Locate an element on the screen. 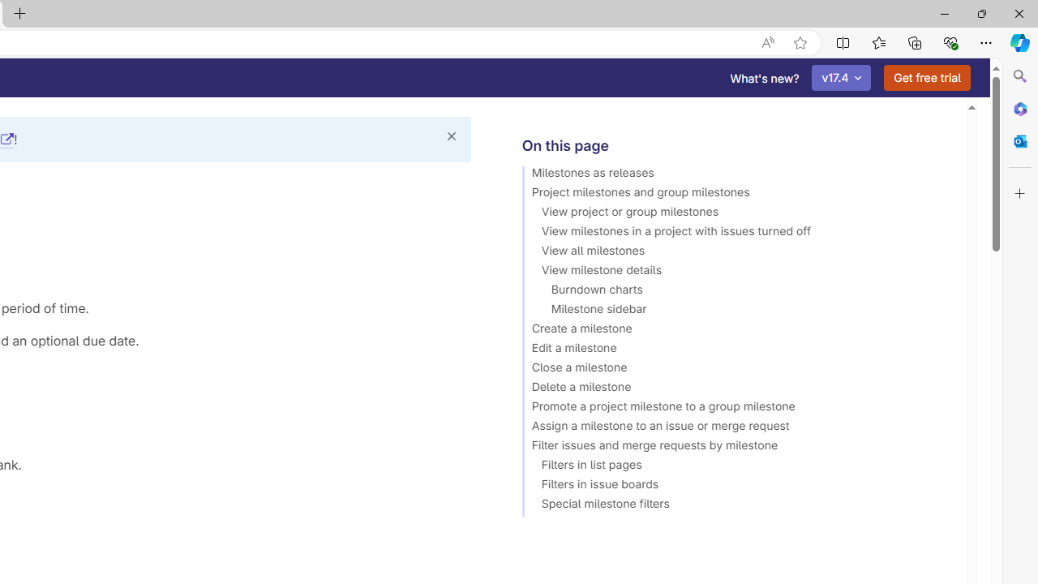 The height and width of the screenshot is (584, 1038). View all milestones is located at coordinates (736, 253).